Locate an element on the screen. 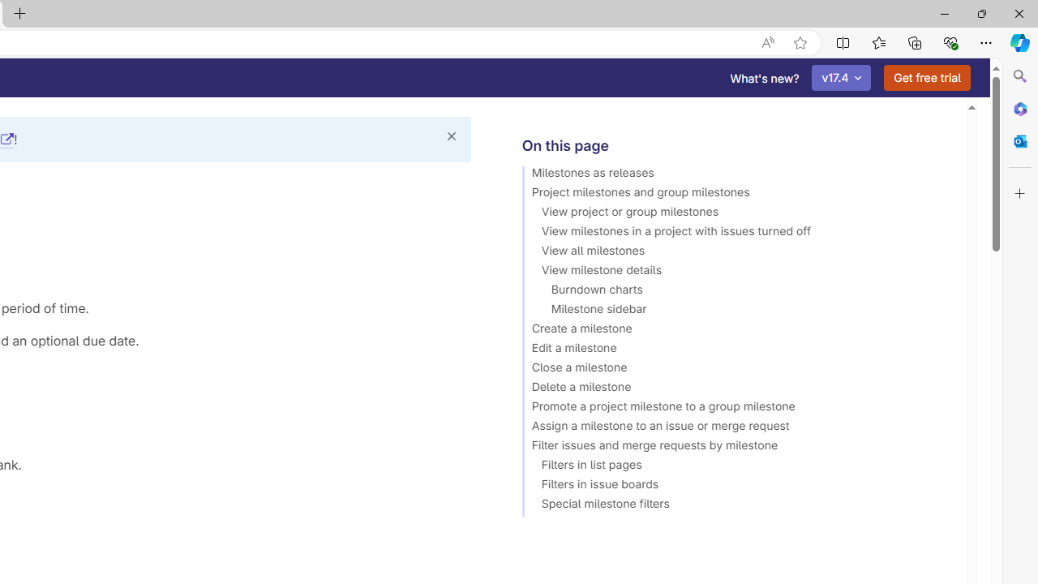 The height and width of the screenshot is (584, 1038). View all milestones is located at coordinates (736, 253).